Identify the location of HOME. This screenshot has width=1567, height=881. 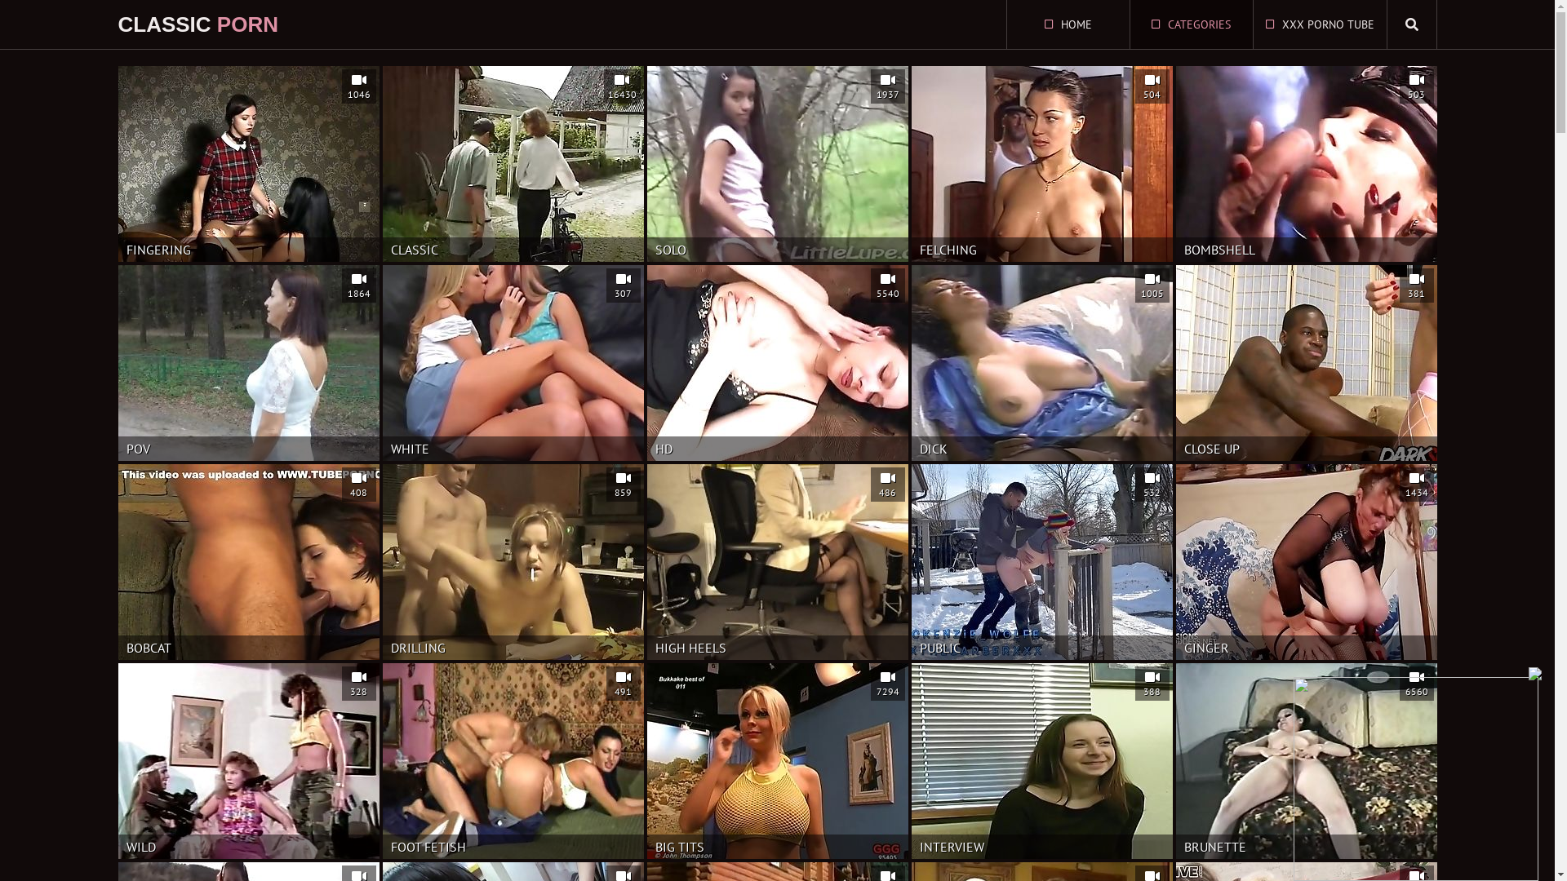
(1068, 24).